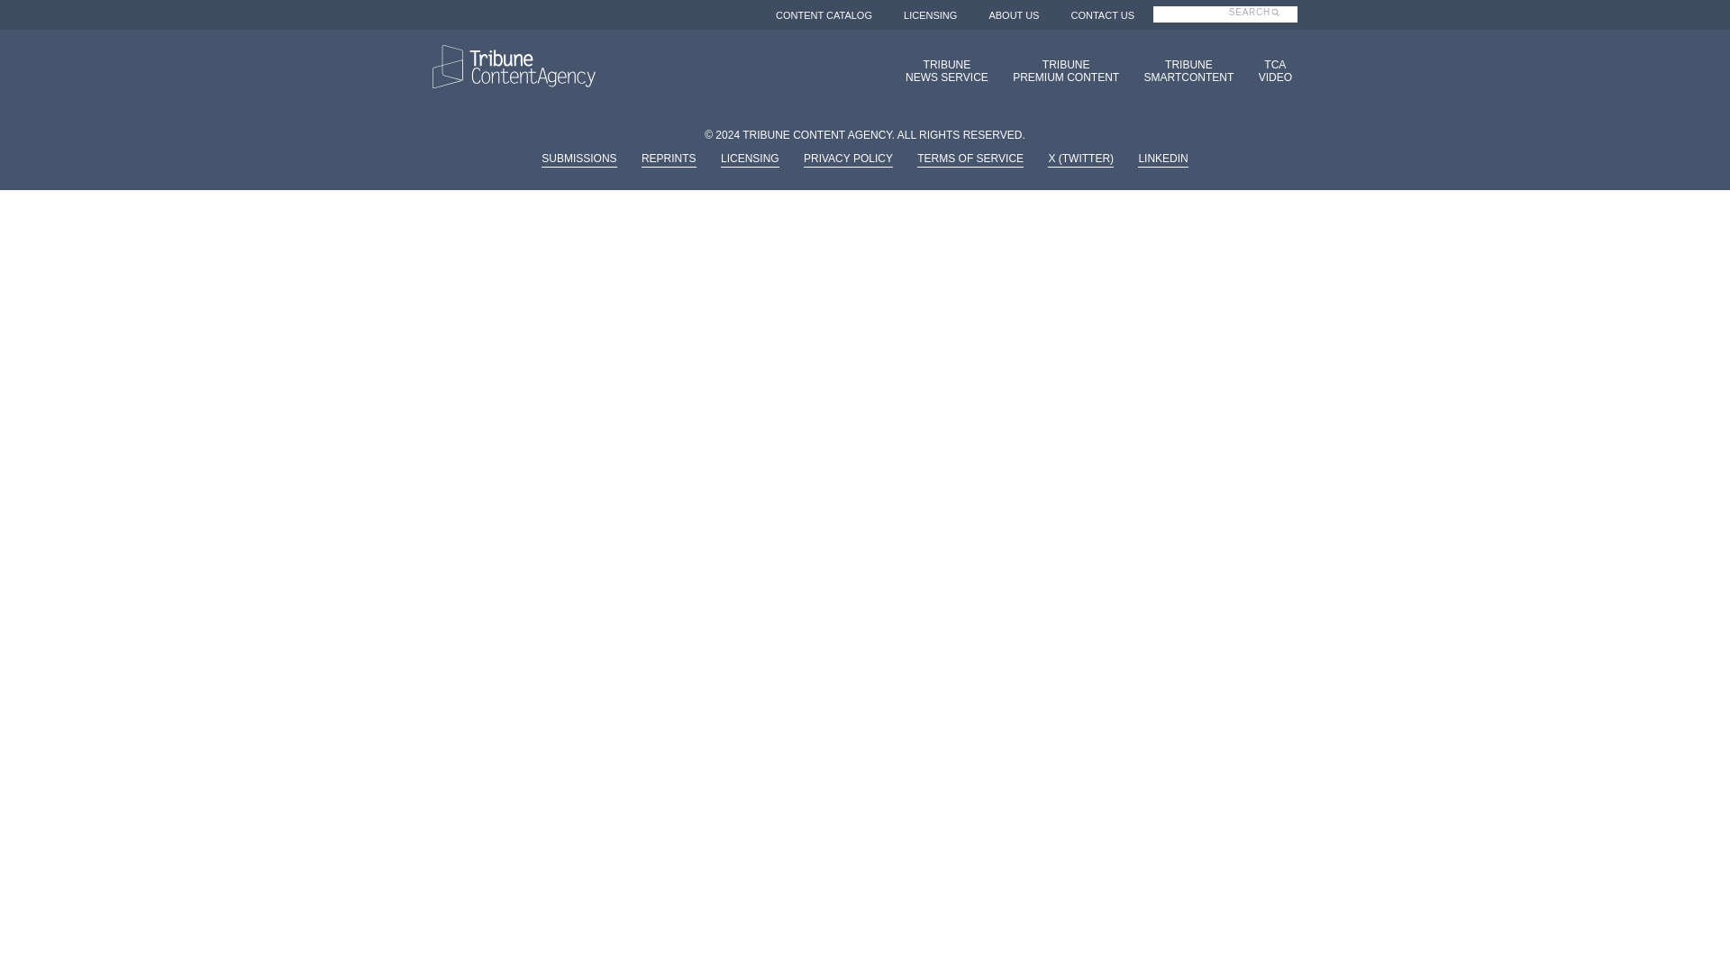 The image size is (1730, 973). Describe the element at coordinates (1267, 22) in the screenshot. I see `LICENSING` at that location.